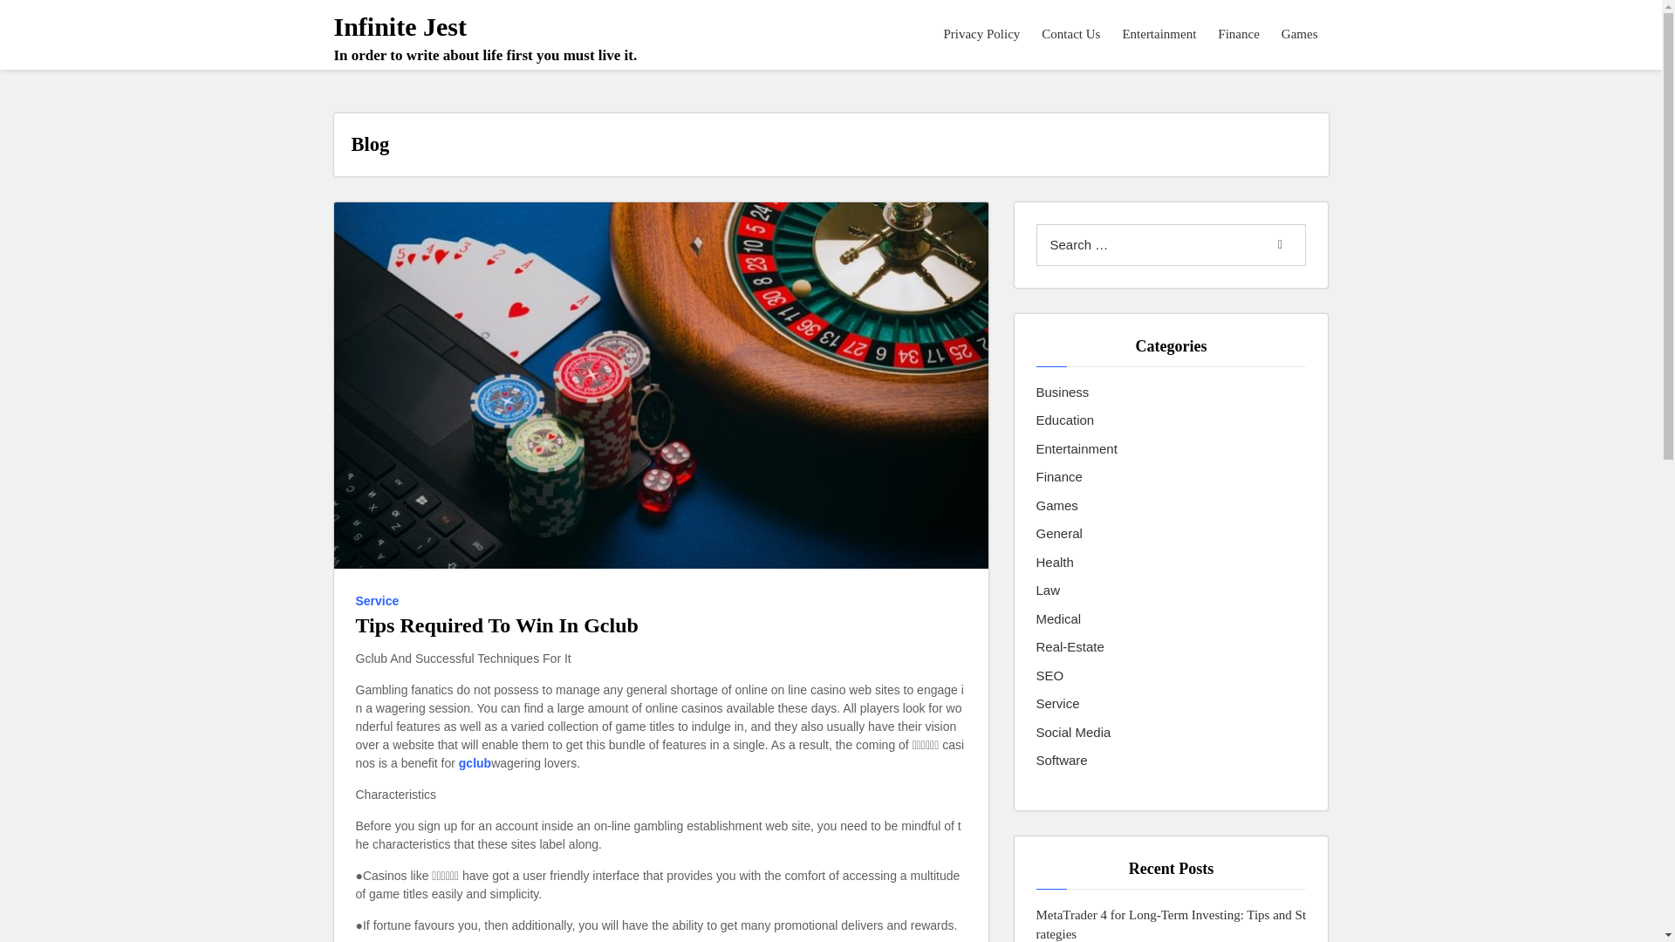 The width and height of the screenshot is (1675, 942). What do you see at coordinates (380, 600) in the screenshot?
I see `Service` at bounding box center [380, 600].